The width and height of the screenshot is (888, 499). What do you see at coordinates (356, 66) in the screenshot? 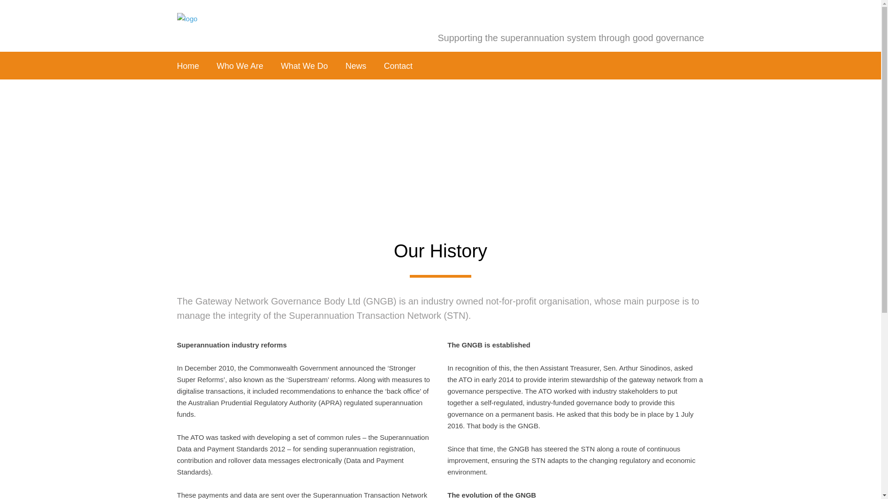
I see `News` at bounding box center [356, 66].